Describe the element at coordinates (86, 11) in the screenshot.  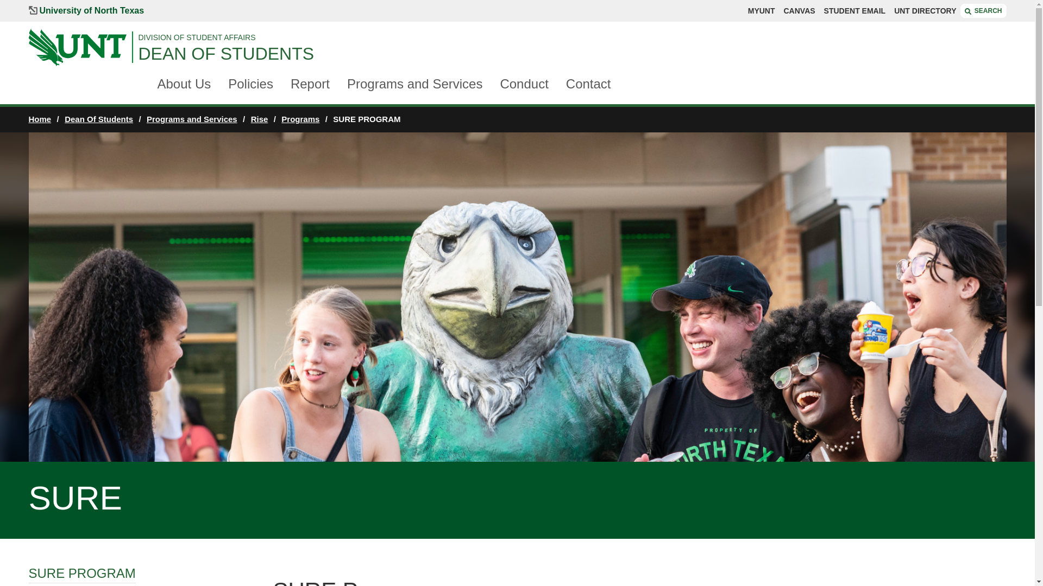
I see `University of North Texas` at that location.